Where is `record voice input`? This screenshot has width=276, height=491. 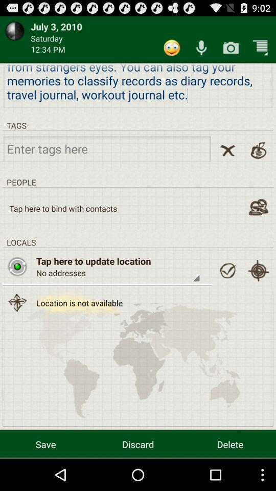
record voice input is located at coordinates (201, 47).